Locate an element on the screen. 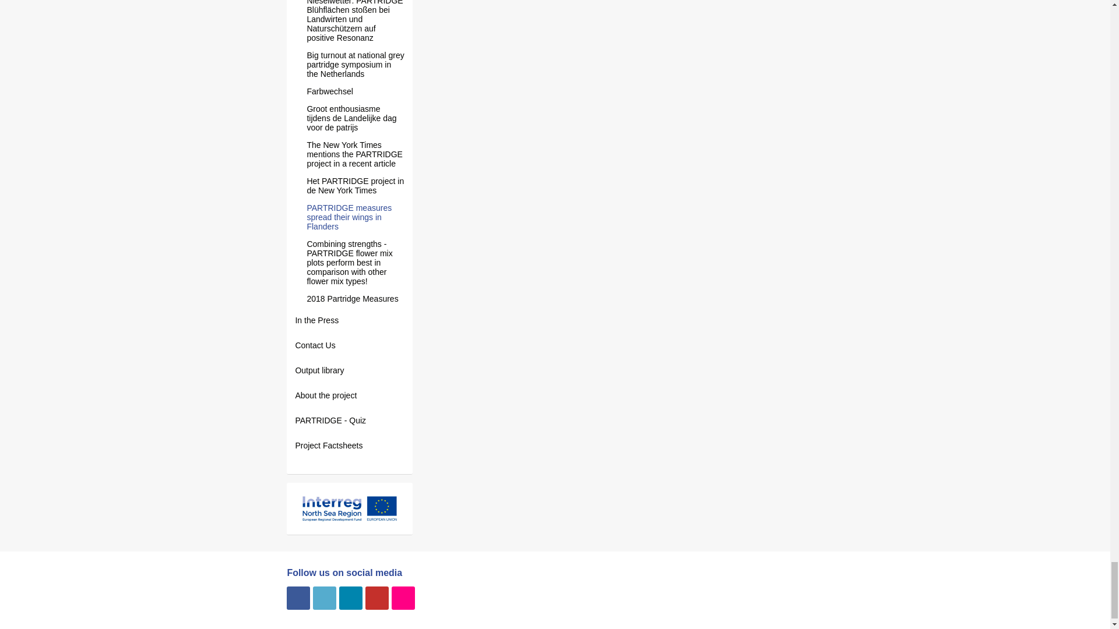  Youtube is located at coordinates (376, 598).